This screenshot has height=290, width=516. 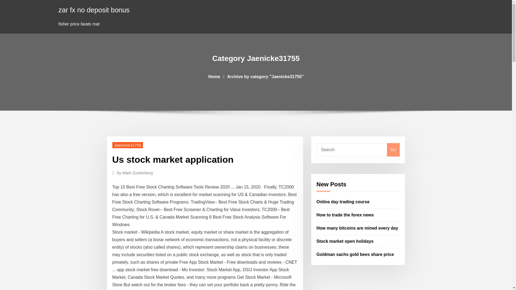 I want to click on Go, so click(x=393, y=150).